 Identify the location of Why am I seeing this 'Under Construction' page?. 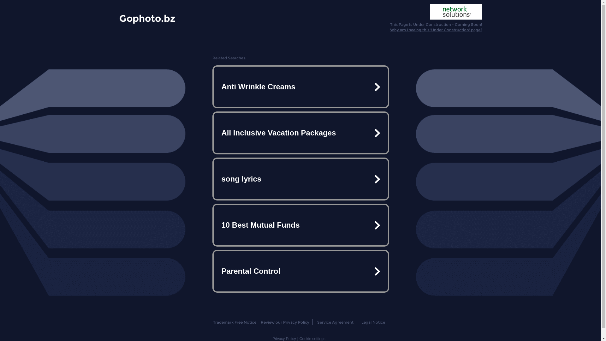
(436, 30).